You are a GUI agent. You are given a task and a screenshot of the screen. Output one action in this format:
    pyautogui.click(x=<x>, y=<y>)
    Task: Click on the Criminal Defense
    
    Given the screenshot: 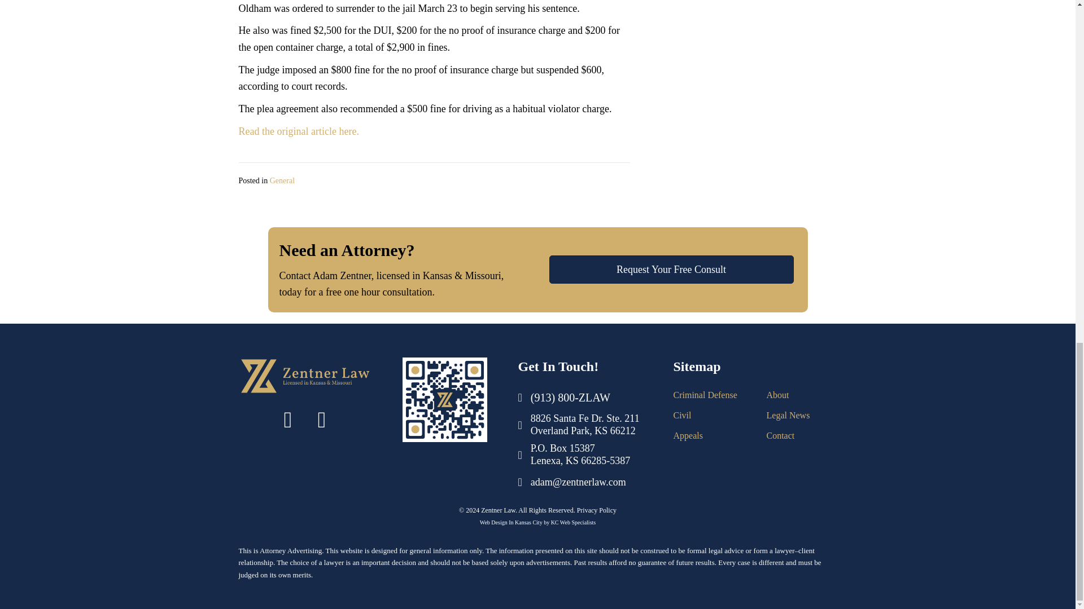 What is the action you would take?
    pyautogui.click(x=705, y=395)
    